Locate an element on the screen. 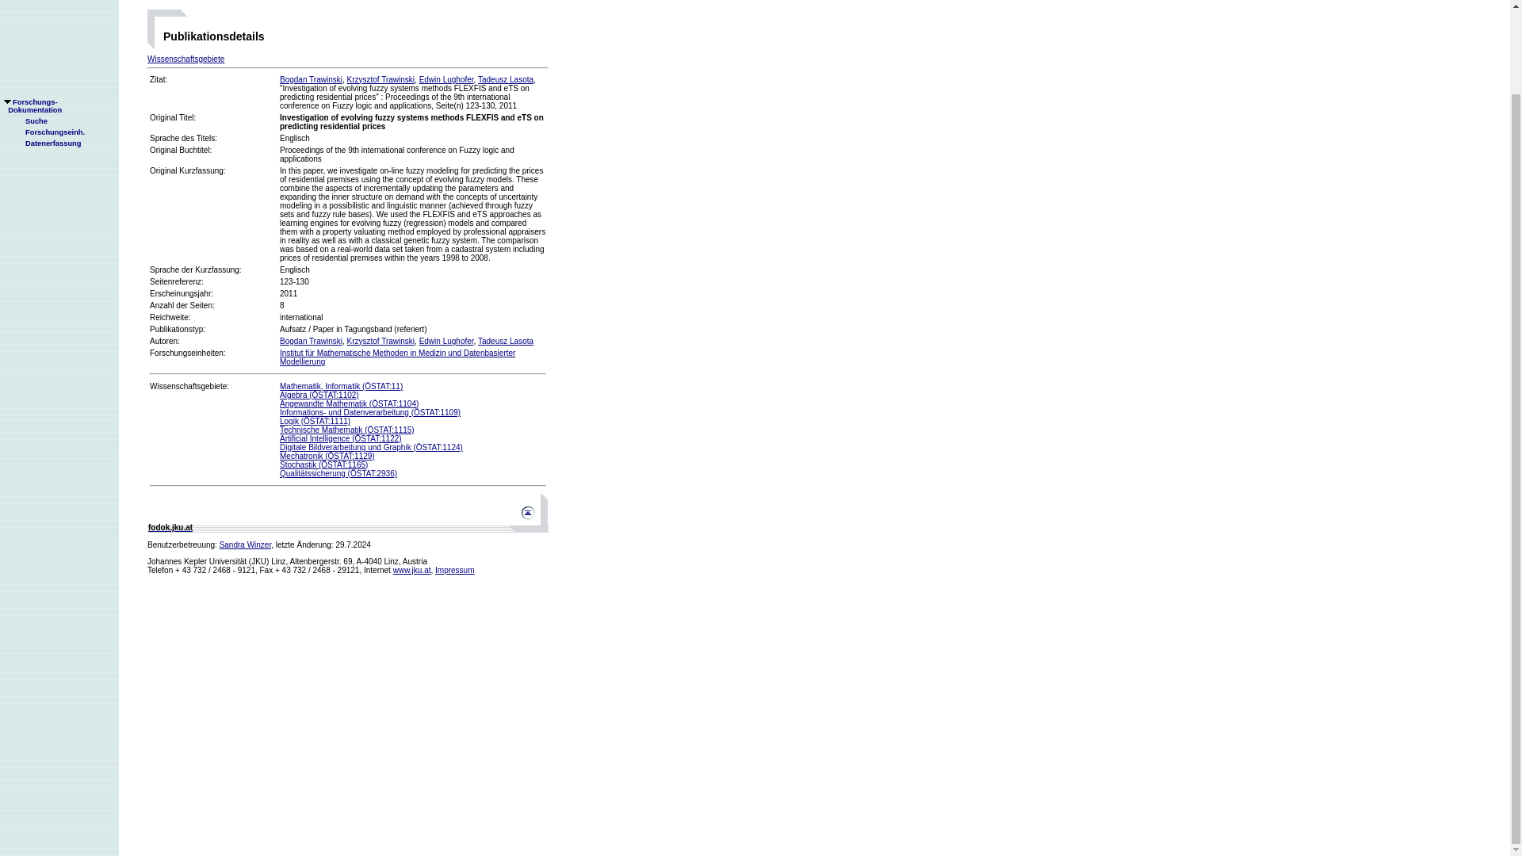  Edwin Lughofer is located at coordinates (311, 341).